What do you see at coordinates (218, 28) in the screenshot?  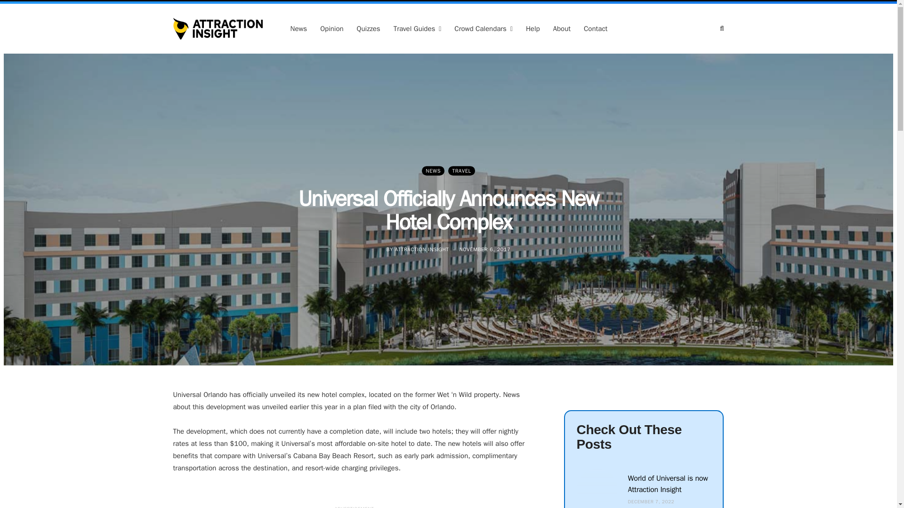 I see `Attraction Insight Home` at bounding box center [218, 28].